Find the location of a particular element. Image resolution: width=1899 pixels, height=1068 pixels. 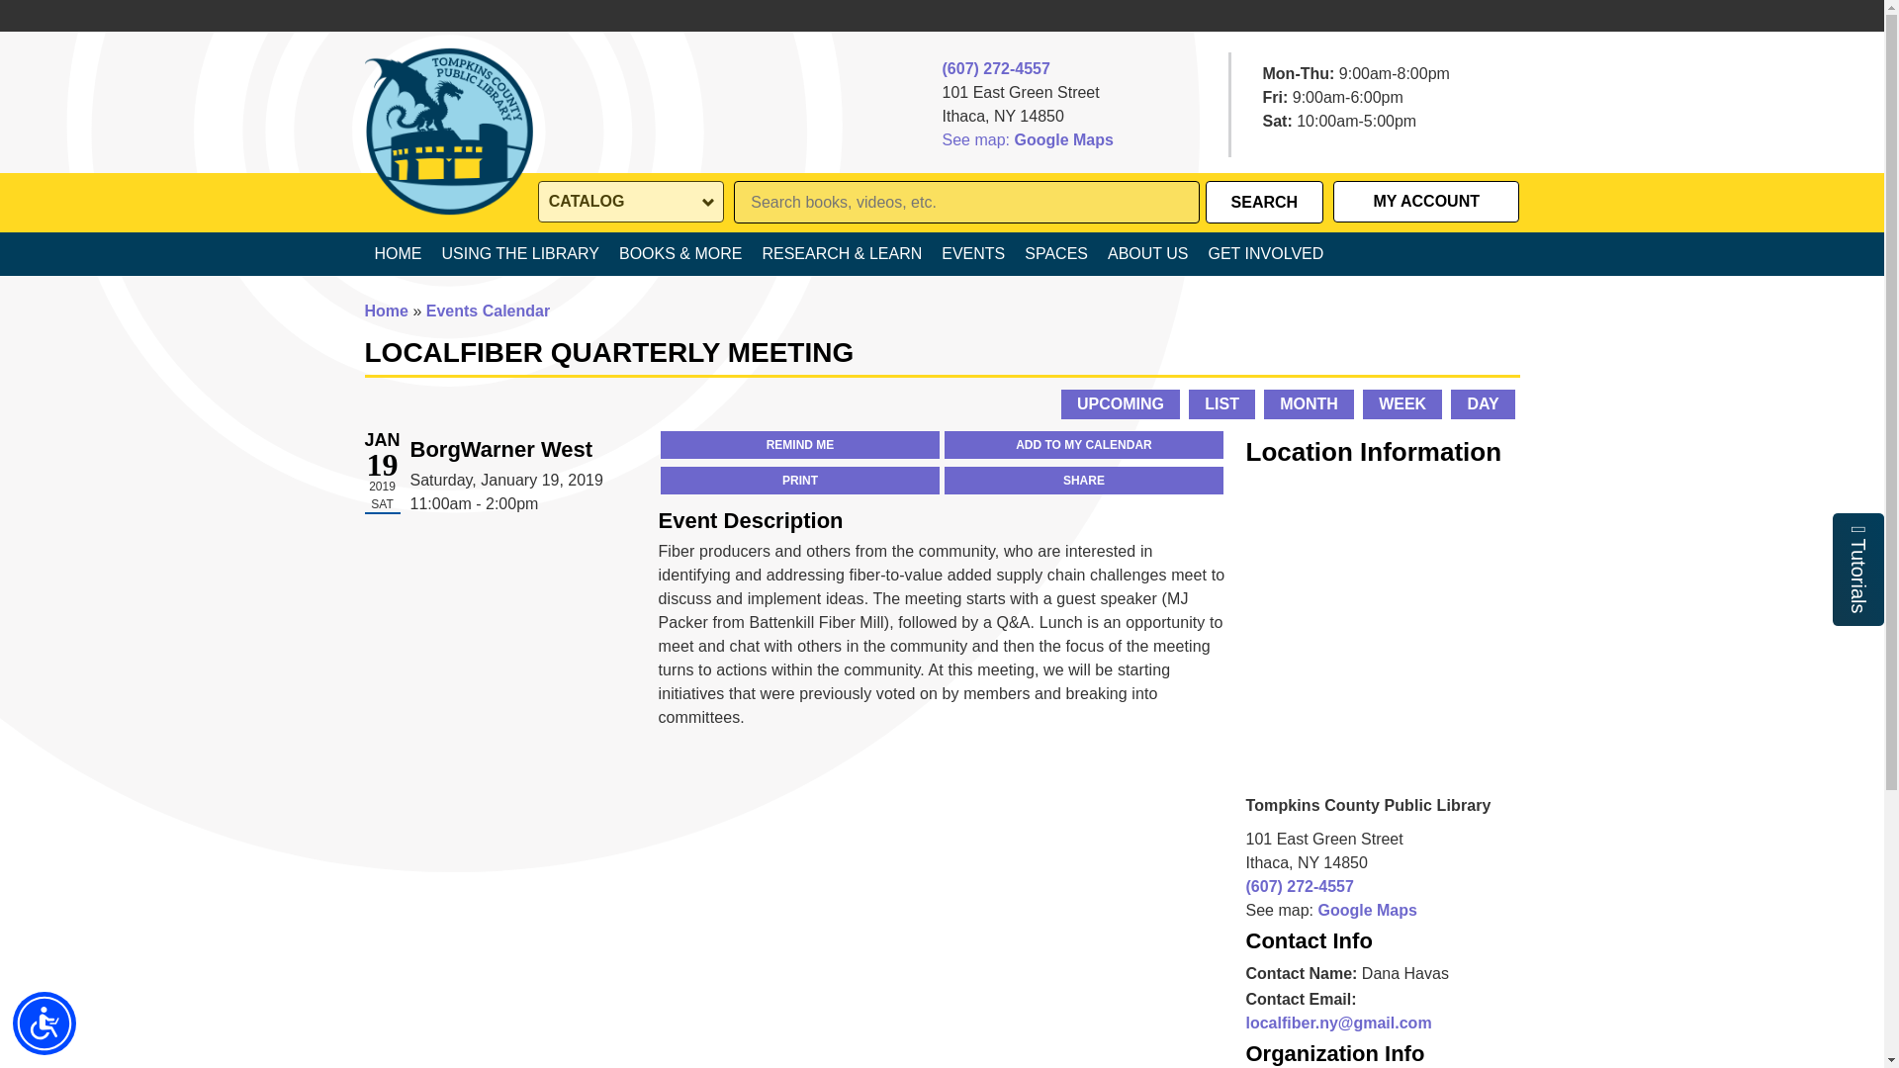

Google Maps is located at coordinates (1063, 140).